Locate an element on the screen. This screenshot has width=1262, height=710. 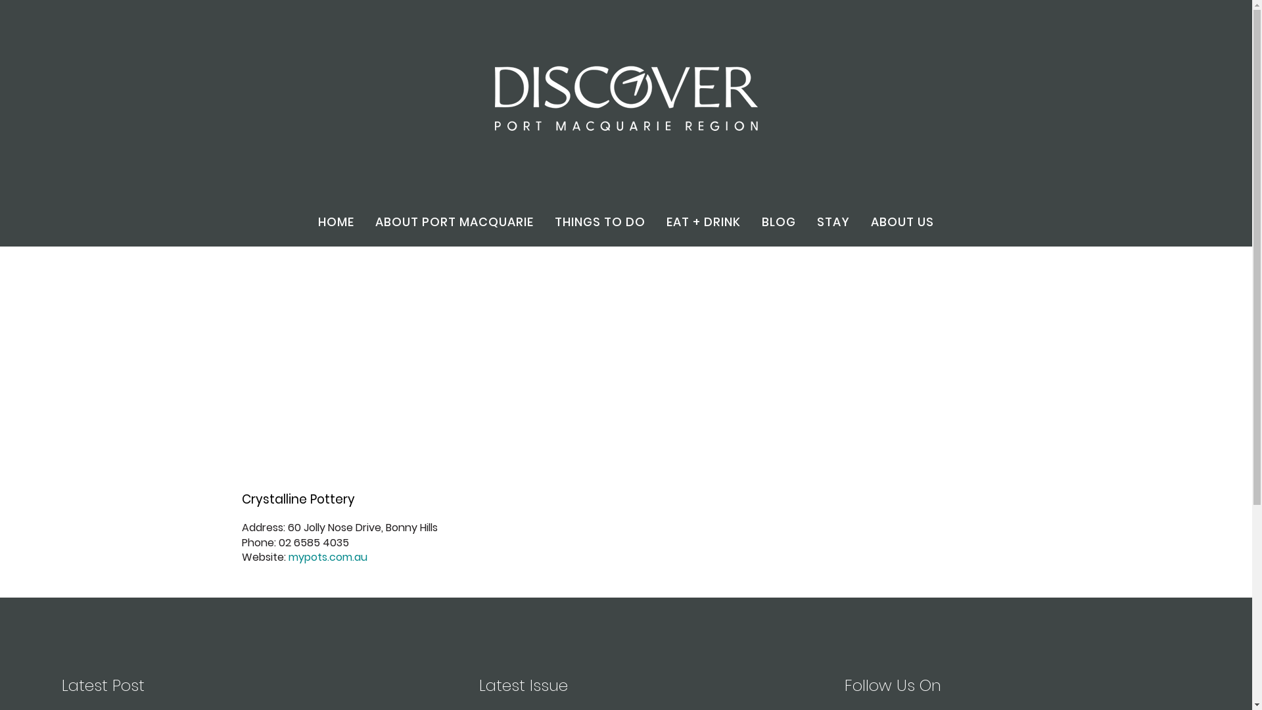
HOME is located at coordinates (337, 222).